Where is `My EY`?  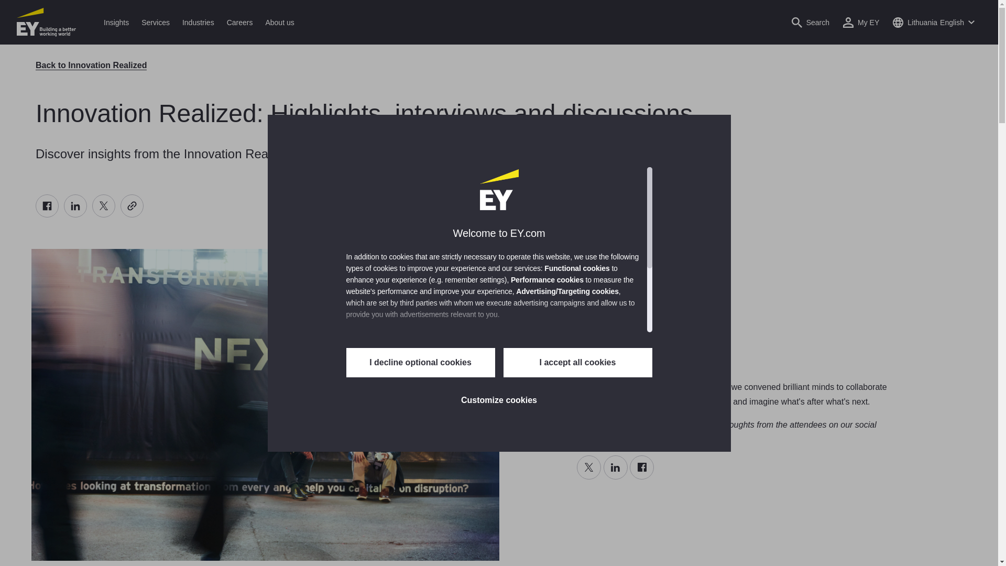 My EY is located at coordinates (861, 22).